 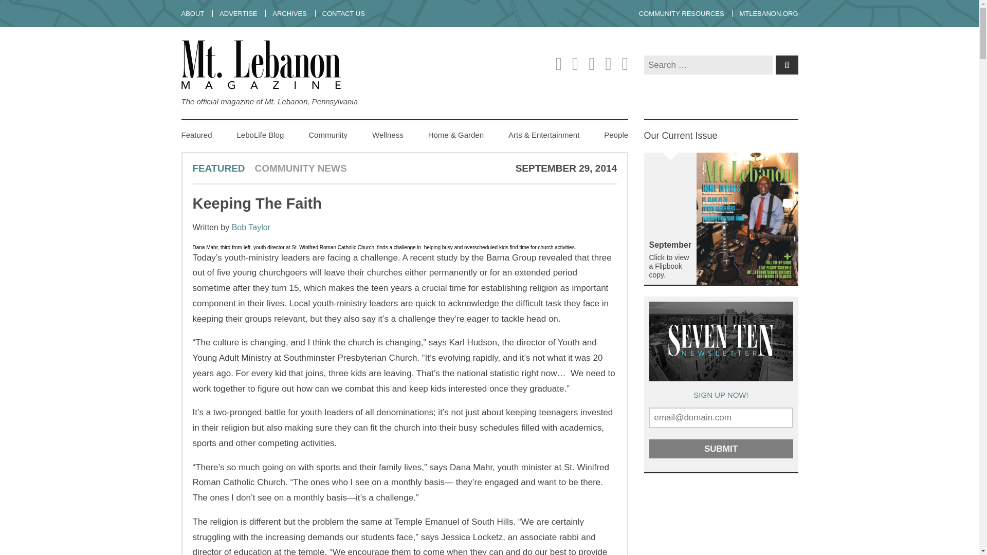 What do you see at coordinates (720, 519) in the screenshot?
I see `YouTube video player` at bounding box center [720, 519].